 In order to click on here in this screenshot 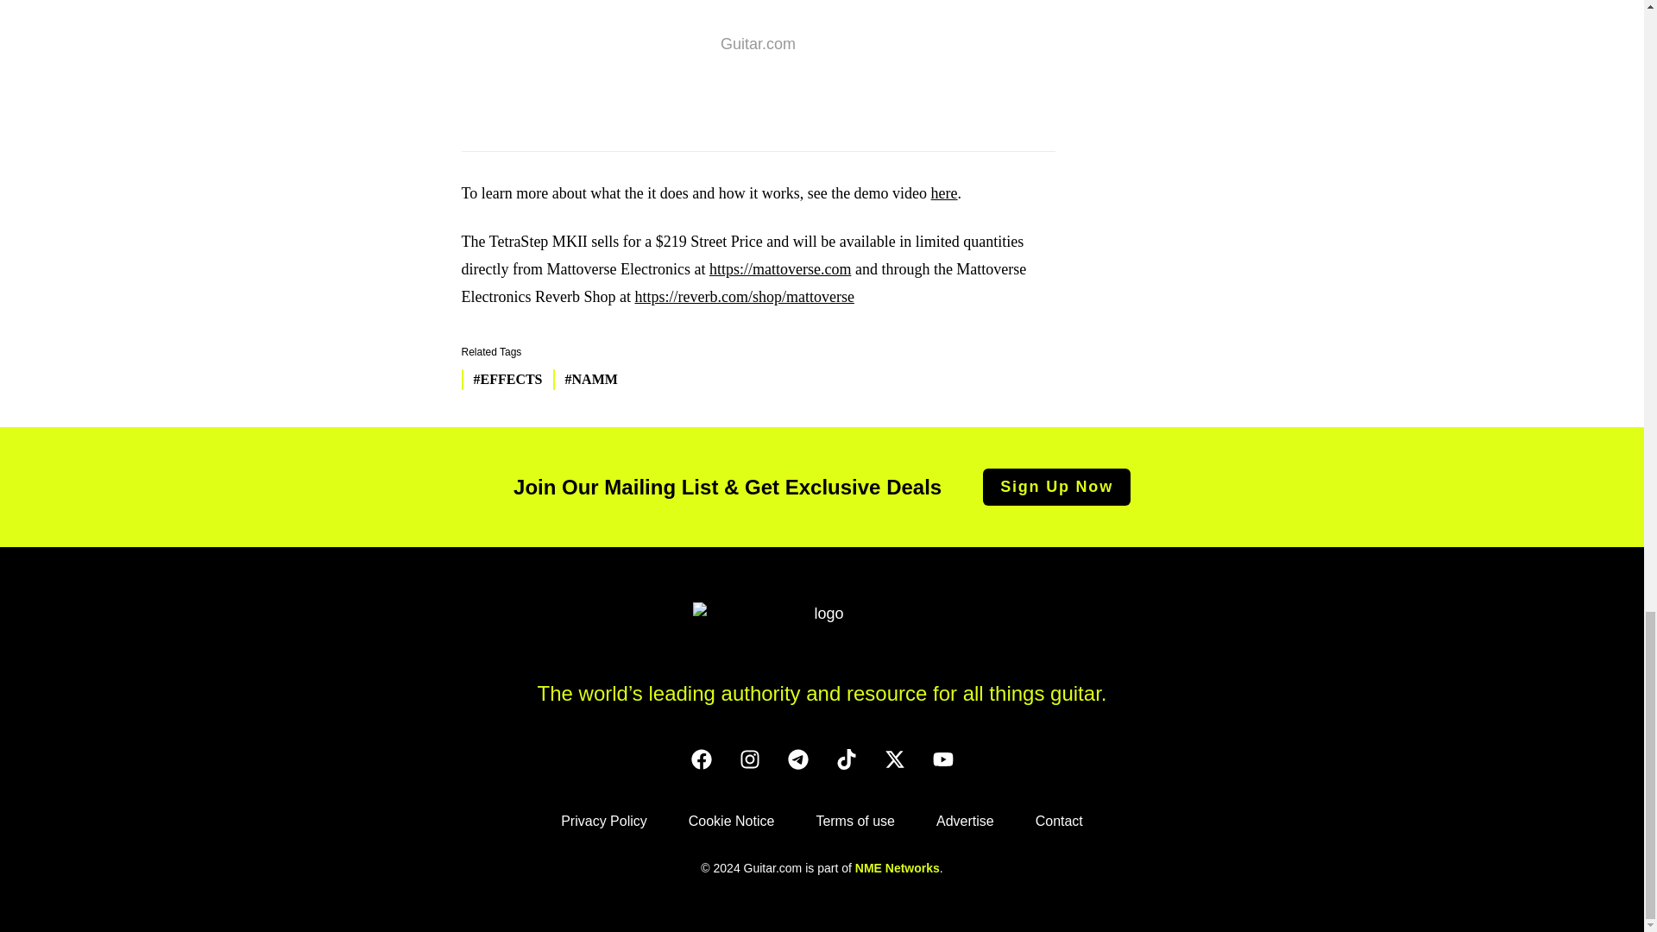, I will do `click(944, 193)`.